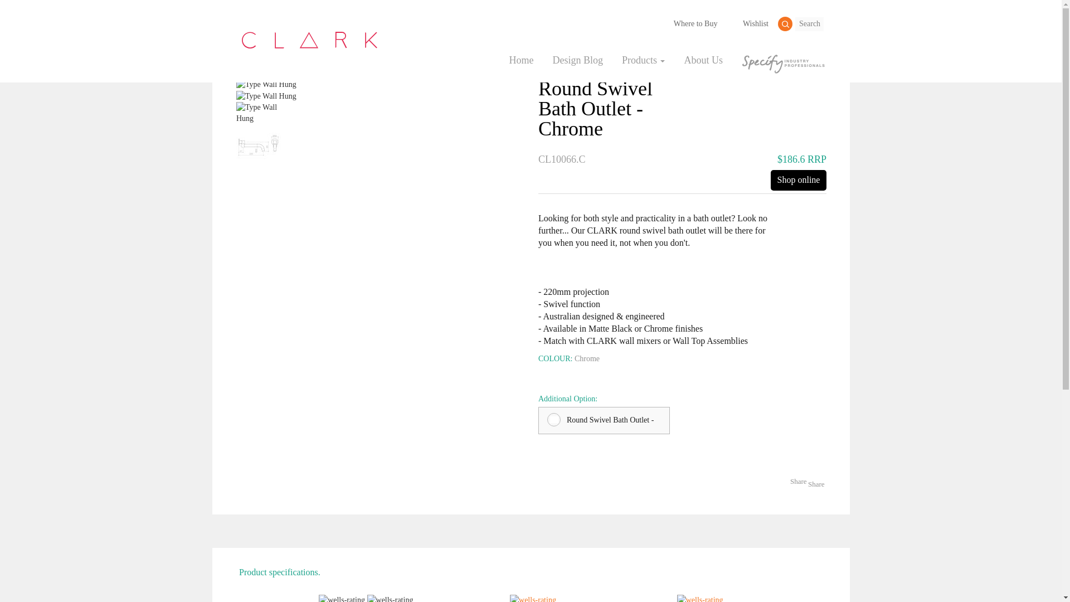 The width and height of the screenshot is (1070, 602). What do you see at coordinates (521, 60) in the screenshot?
I see `Home` at bounding box center [521, 60].